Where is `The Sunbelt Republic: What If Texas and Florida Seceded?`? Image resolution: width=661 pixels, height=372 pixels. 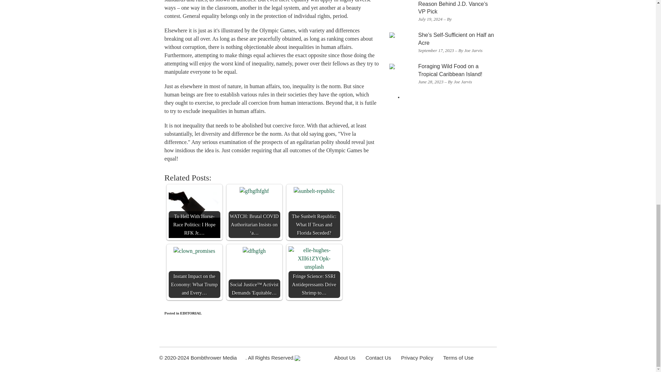 The Sunbelt Republic: What If Texas and Florida Seceded? is located at coordinates (314, 191).